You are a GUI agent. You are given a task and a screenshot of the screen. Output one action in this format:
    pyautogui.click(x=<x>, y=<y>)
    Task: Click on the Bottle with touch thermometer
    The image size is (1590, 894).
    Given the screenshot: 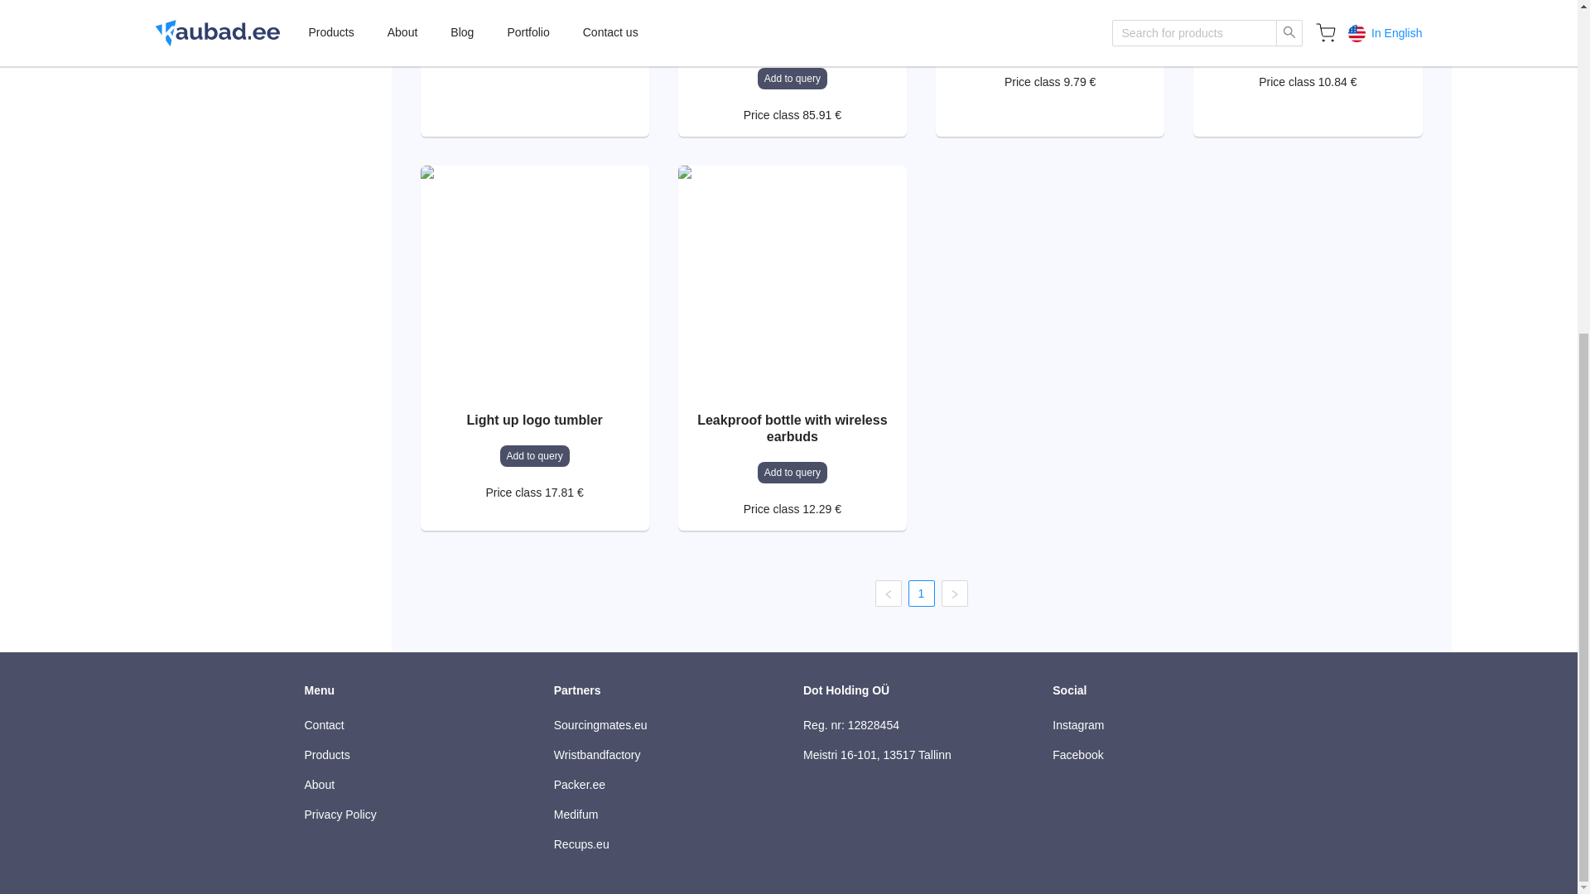 What is the action you would take?
    pyautogui.click(x=1049, y=10)
    